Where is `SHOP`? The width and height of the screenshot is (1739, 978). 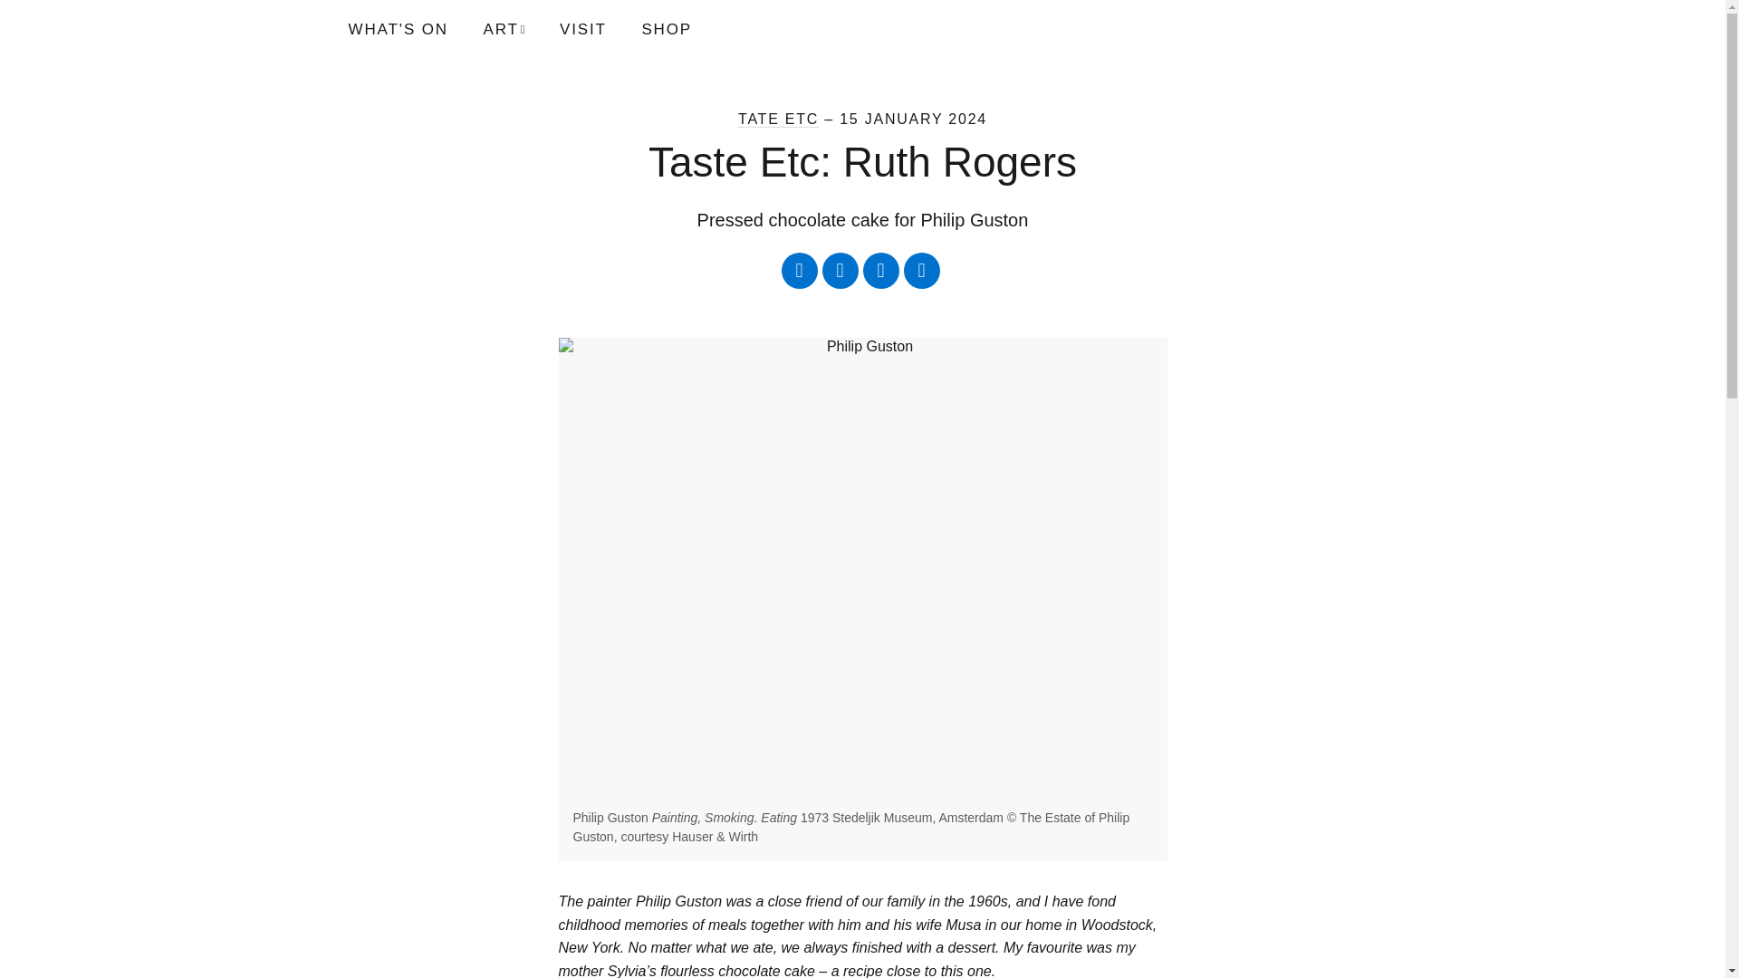 SHOP is located at coordinates (666, 29).